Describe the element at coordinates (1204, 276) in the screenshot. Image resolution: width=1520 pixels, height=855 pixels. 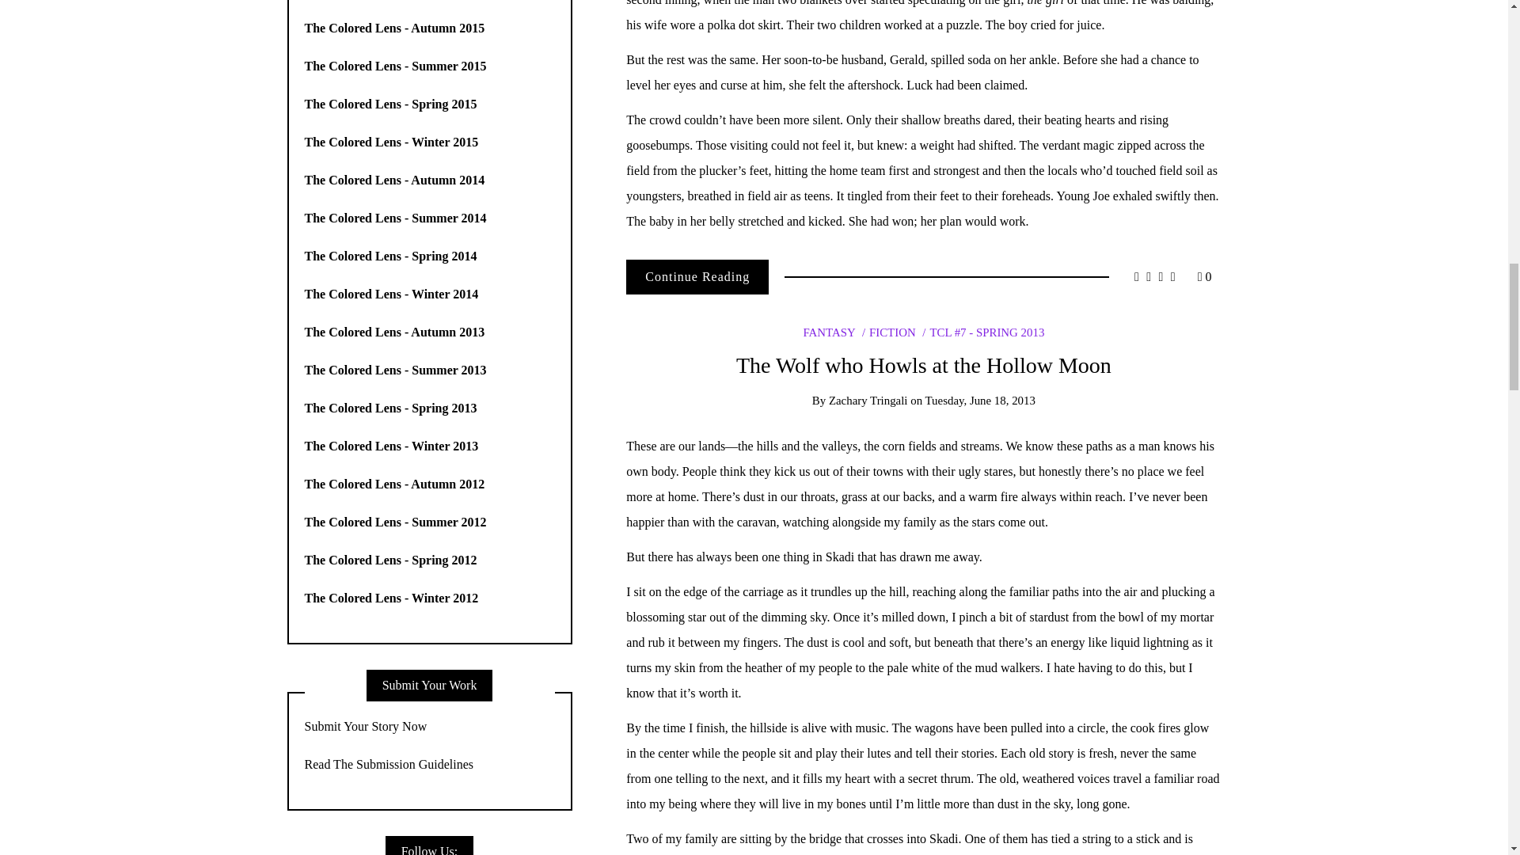
I see `0` at that location.